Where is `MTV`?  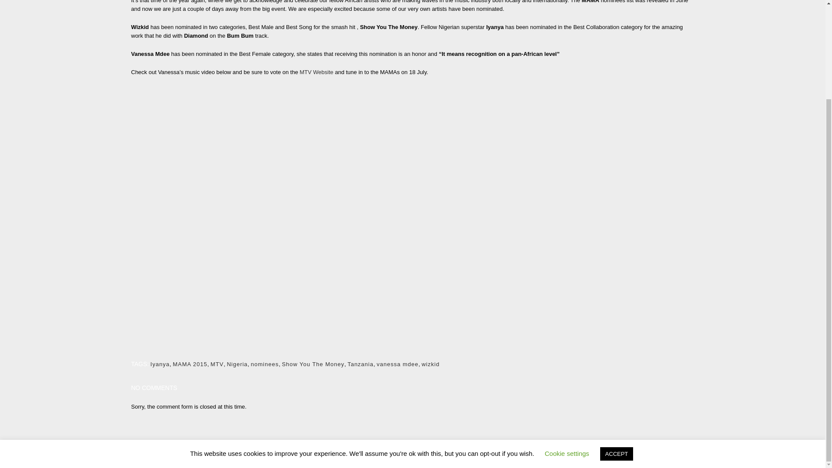
MTV is located at coordinates (217, 364).